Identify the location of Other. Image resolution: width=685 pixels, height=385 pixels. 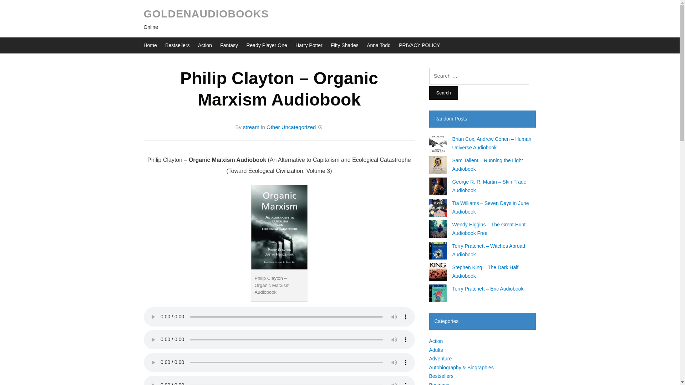
(273, 127).